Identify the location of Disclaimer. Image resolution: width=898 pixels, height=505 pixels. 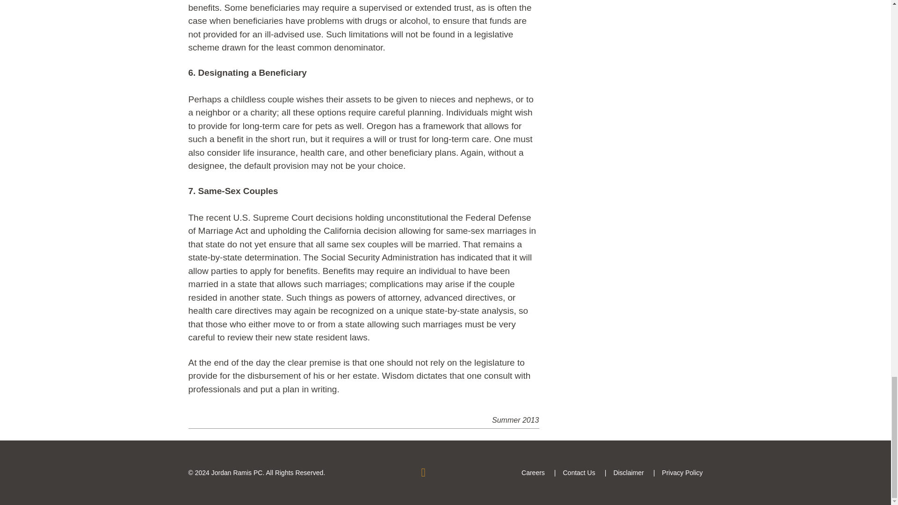
(629, 473).